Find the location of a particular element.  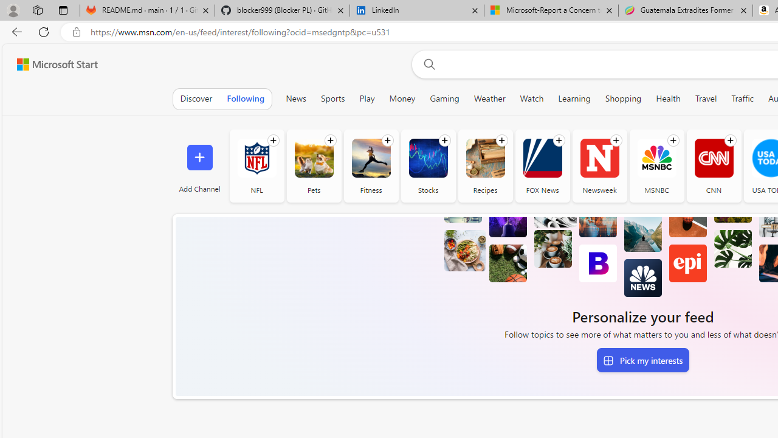

NFL is located at coordinates (256, 158).